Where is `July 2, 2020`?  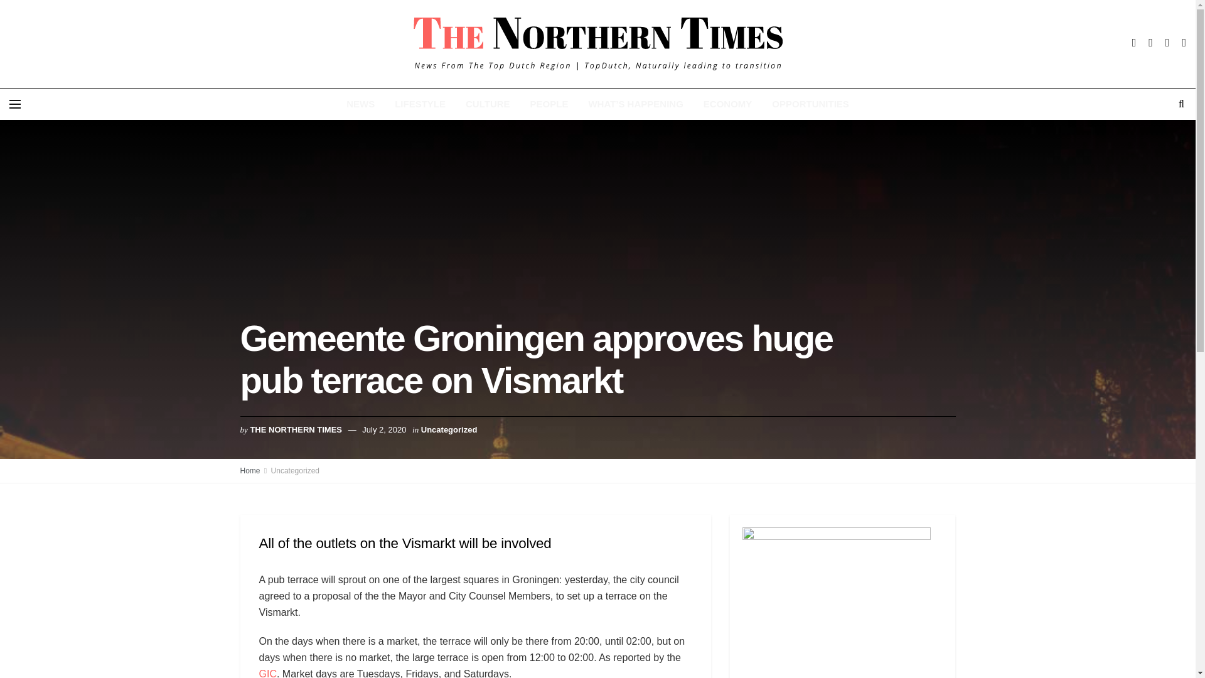
July 2, 2020 is located at coordinates (384, 429).